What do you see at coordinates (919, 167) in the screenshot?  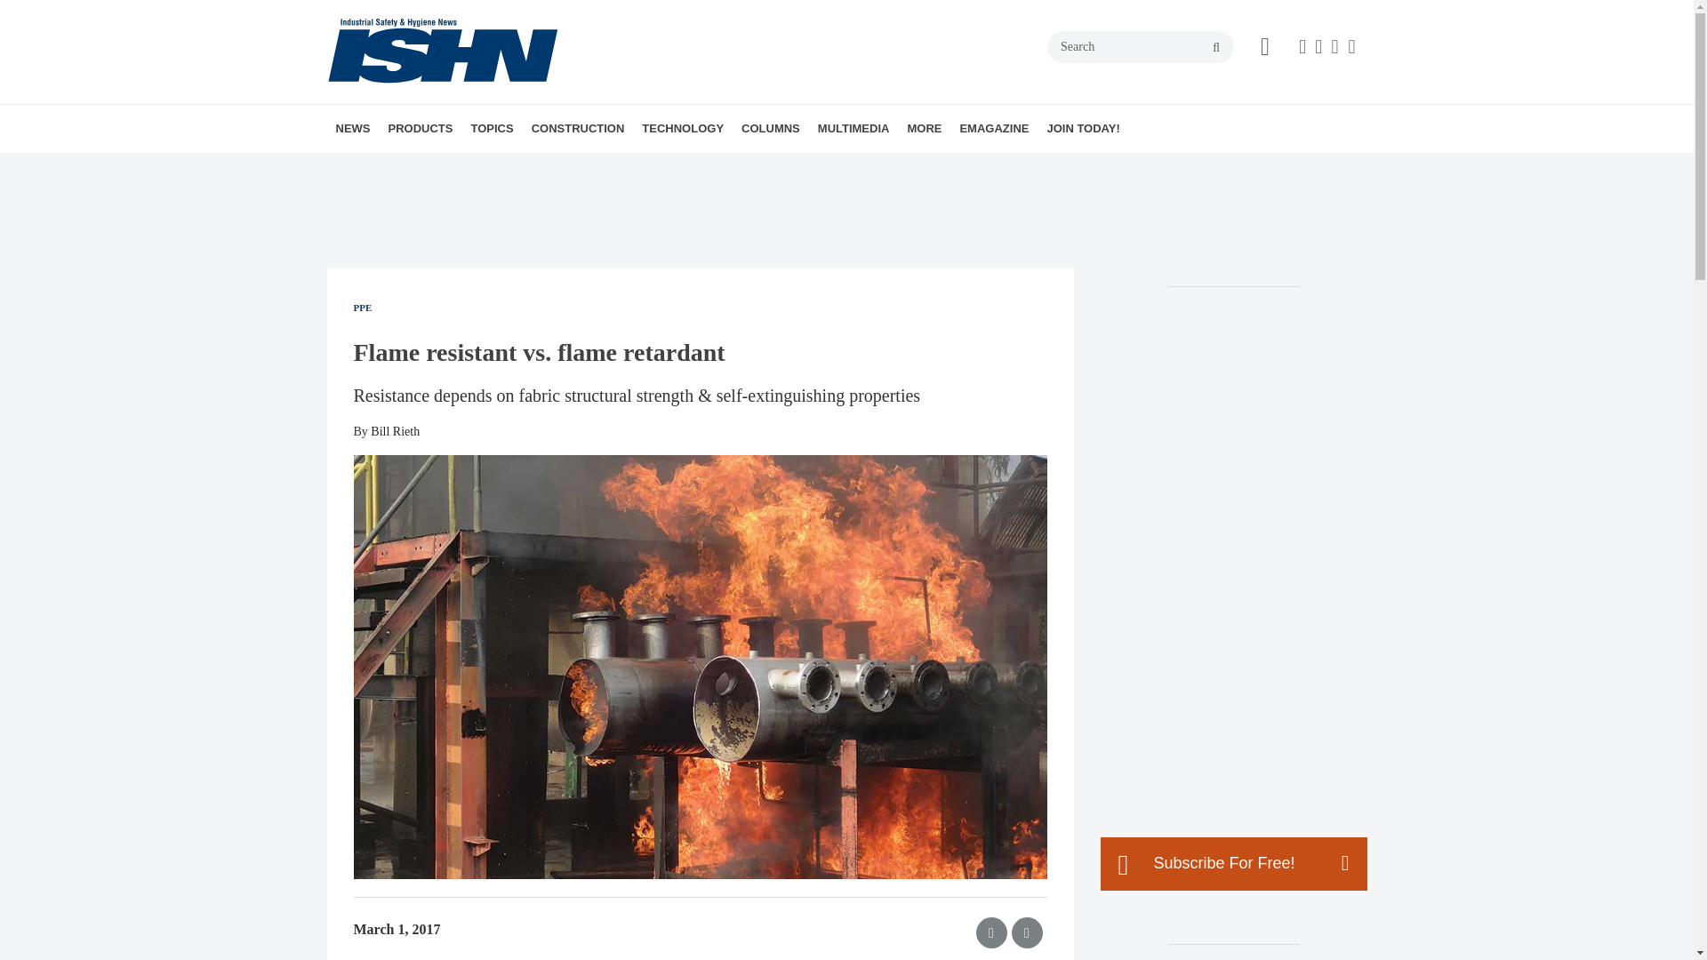 I see `ISHN PODCAST` at bounding box center [919, 167].